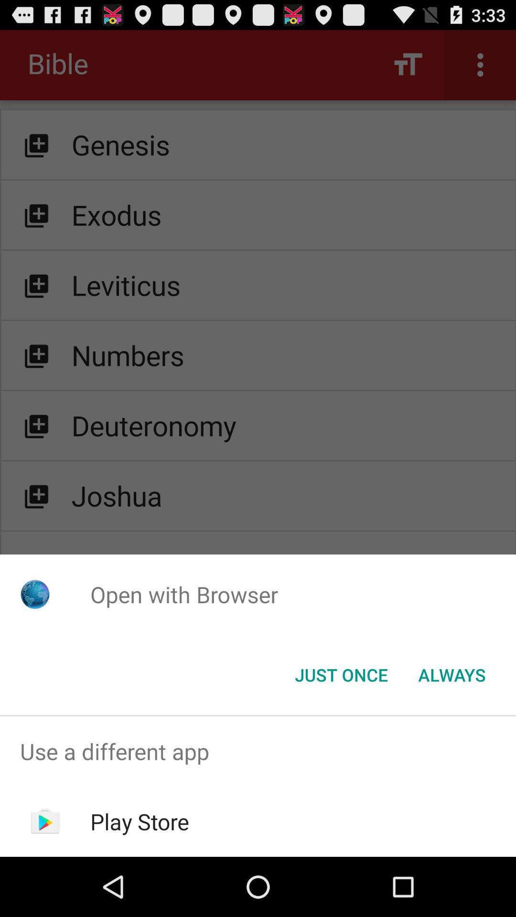  Describe the element at coordinates (140, 821) in the screenshot. I see `tap the item below use a different item` at that location.